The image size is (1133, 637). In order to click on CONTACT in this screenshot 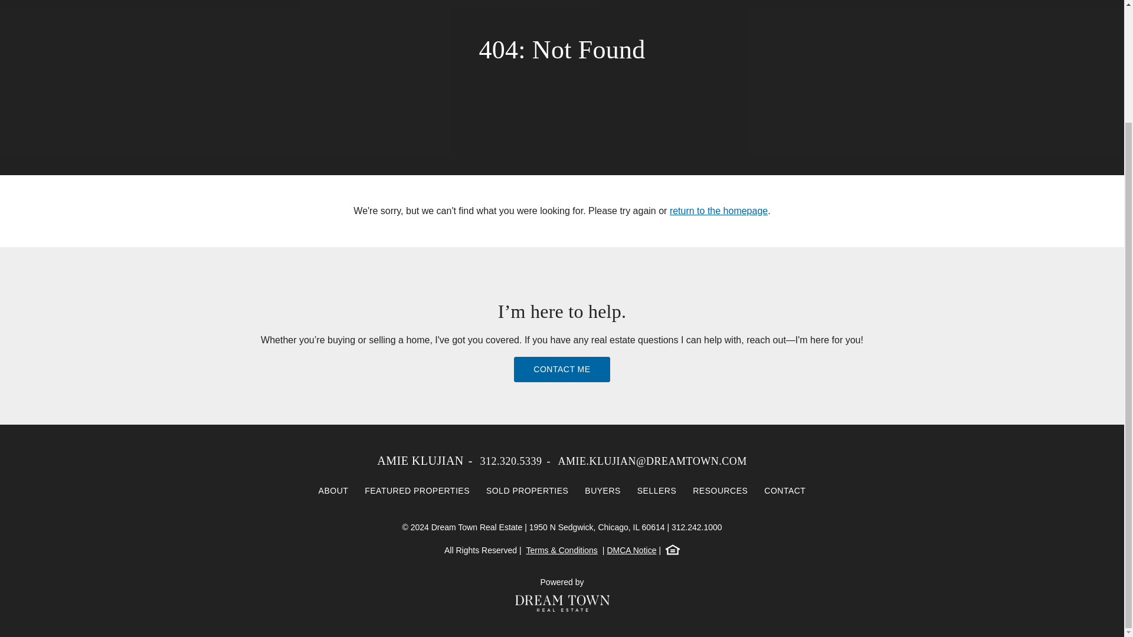, I will do `click(784, 491)`.